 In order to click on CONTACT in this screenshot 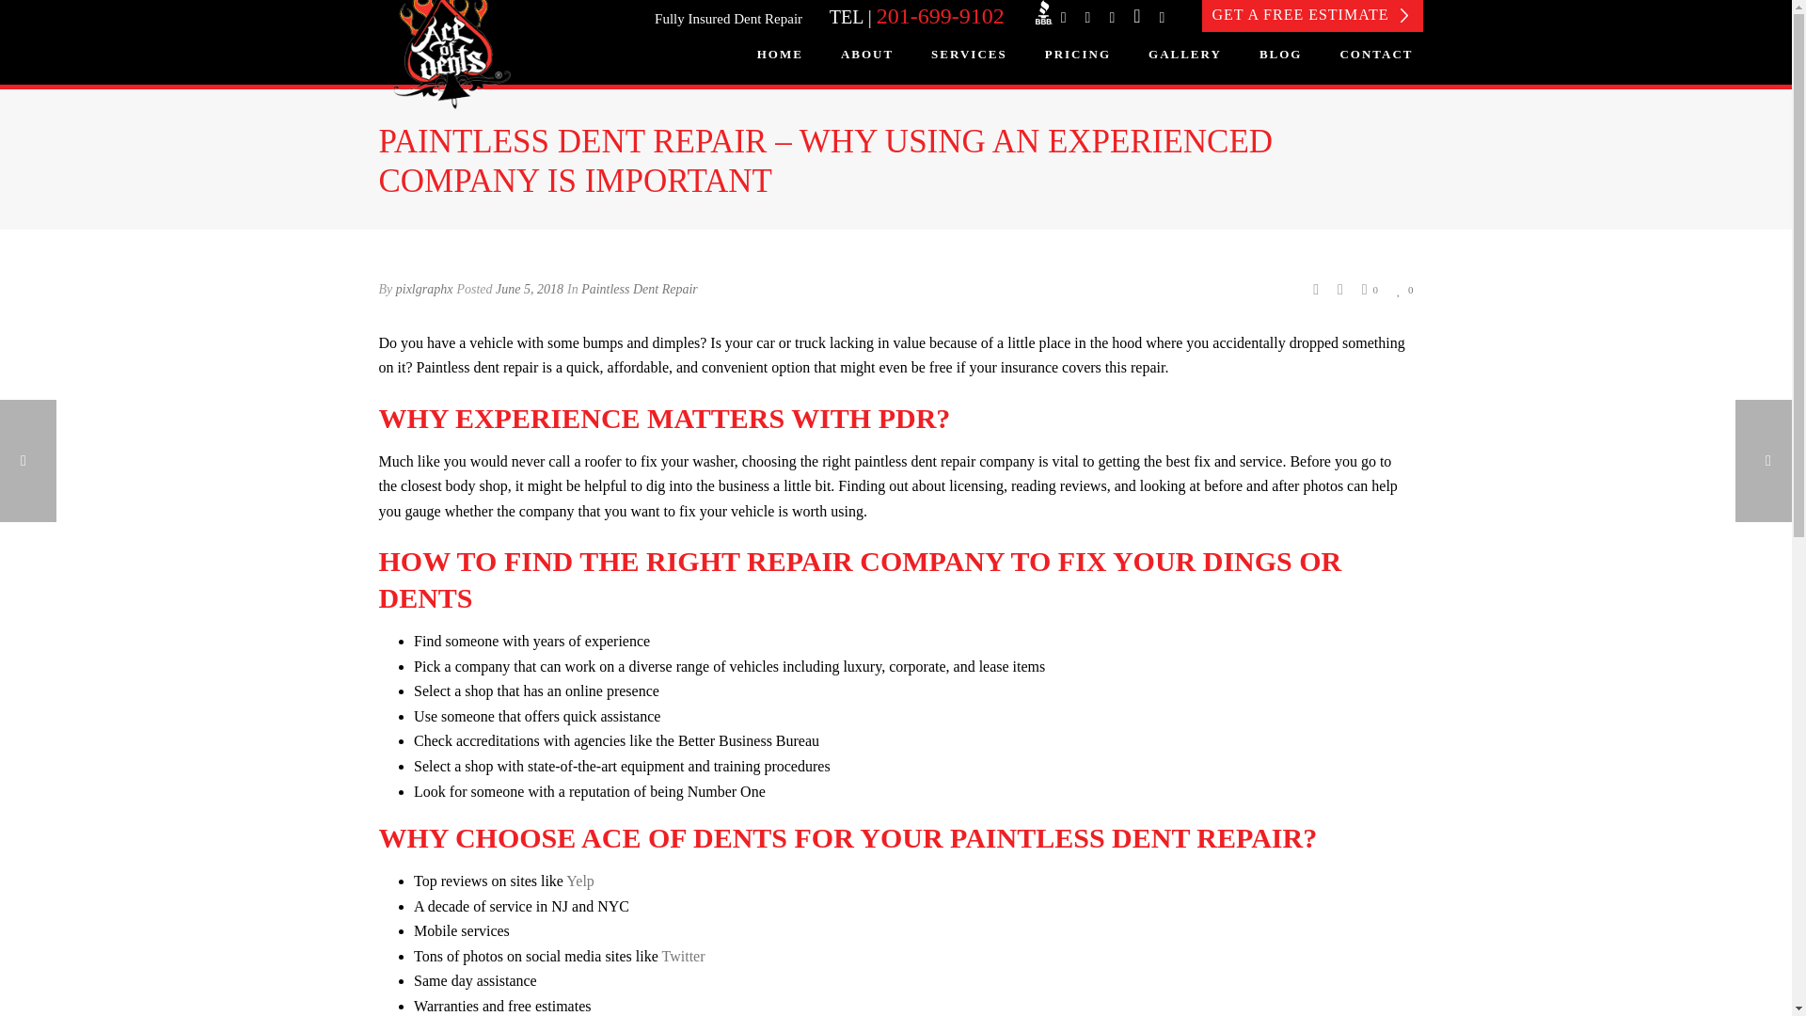, I will do `click(1375, 56)`.